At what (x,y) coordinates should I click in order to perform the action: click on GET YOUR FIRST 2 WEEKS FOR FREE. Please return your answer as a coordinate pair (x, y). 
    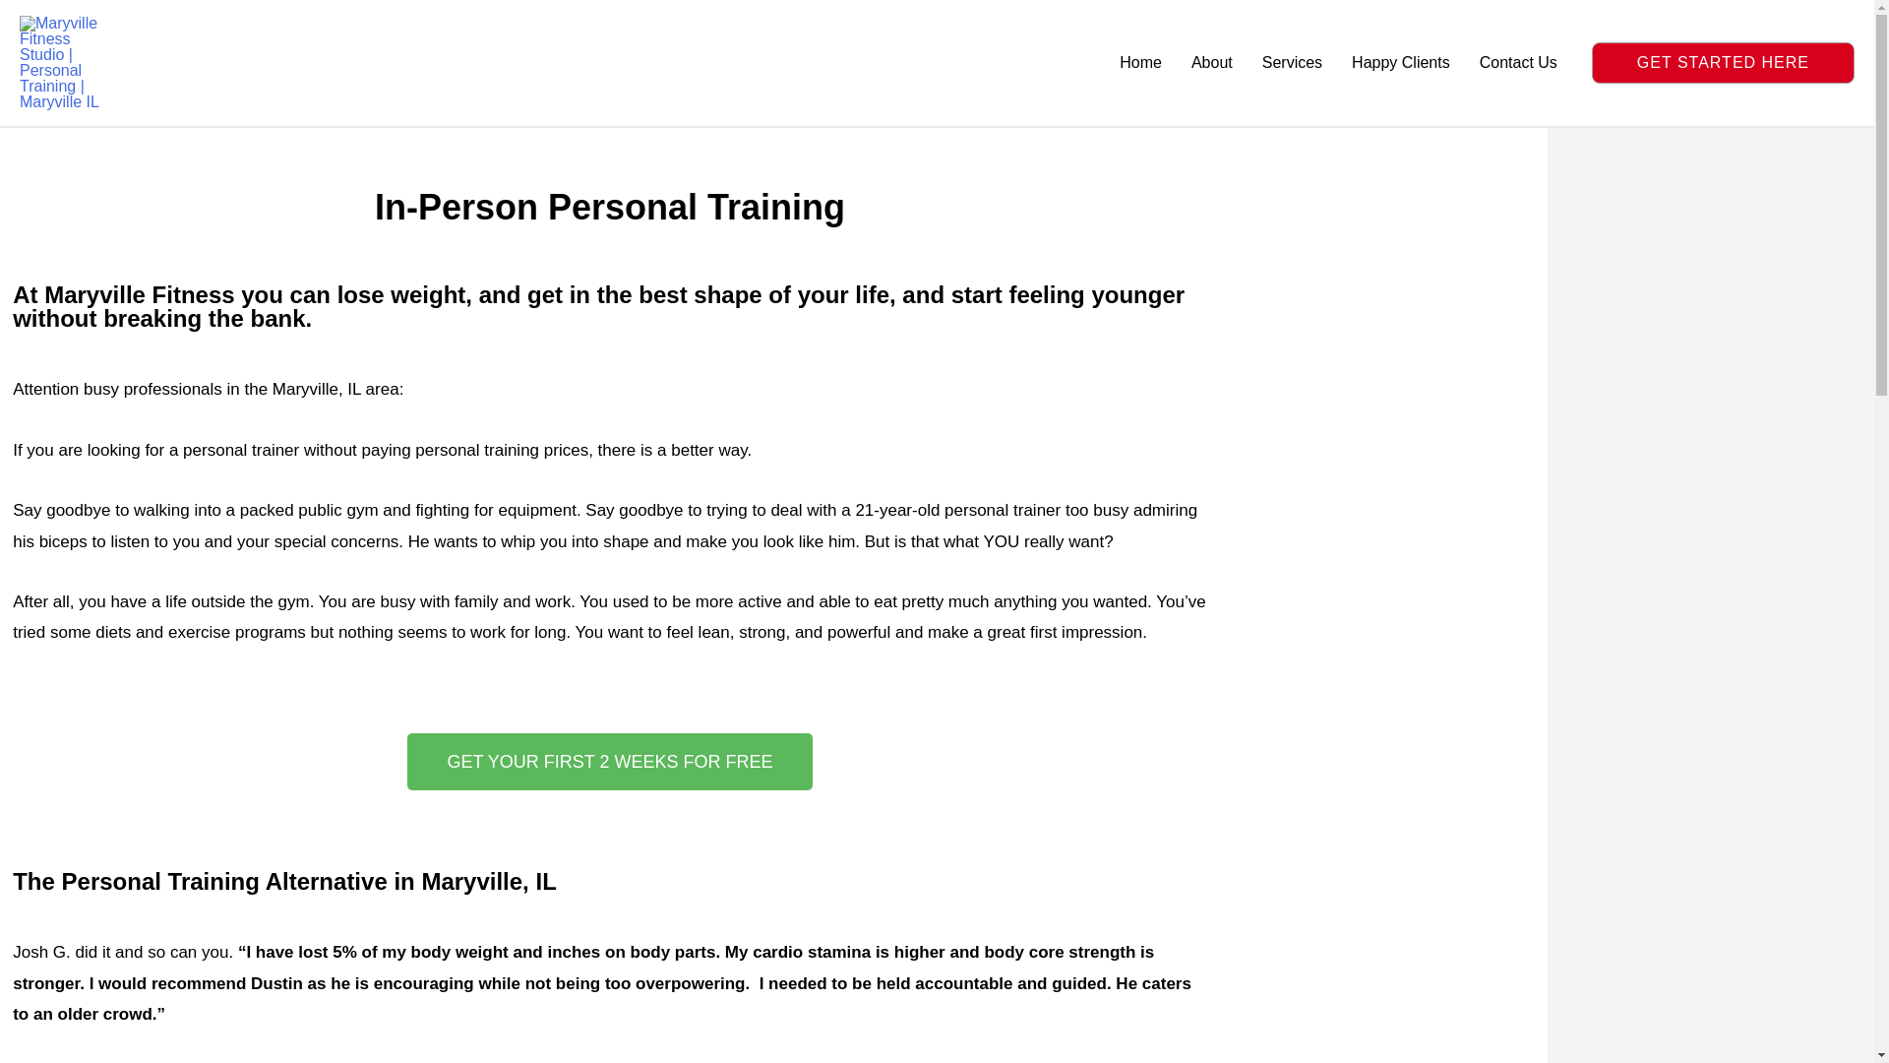
    Looking at the image, I should click on (610, 762).